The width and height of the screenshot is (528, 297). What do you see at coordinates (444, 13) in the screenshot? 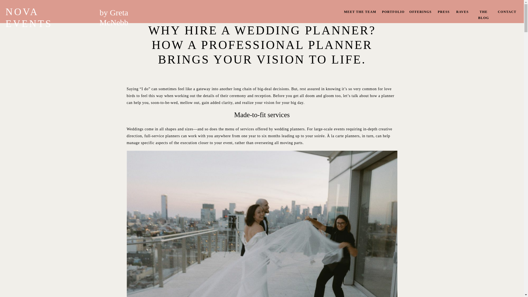
I see `PRESS` at bounding box center [444, 13].